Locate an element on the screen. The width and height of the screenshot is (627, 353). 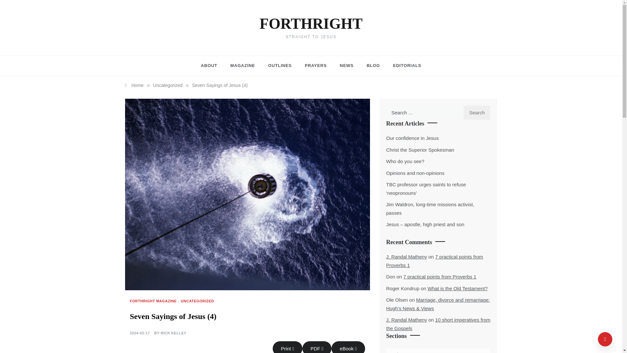
MAGAZINE is located at coordinates (242, 65).